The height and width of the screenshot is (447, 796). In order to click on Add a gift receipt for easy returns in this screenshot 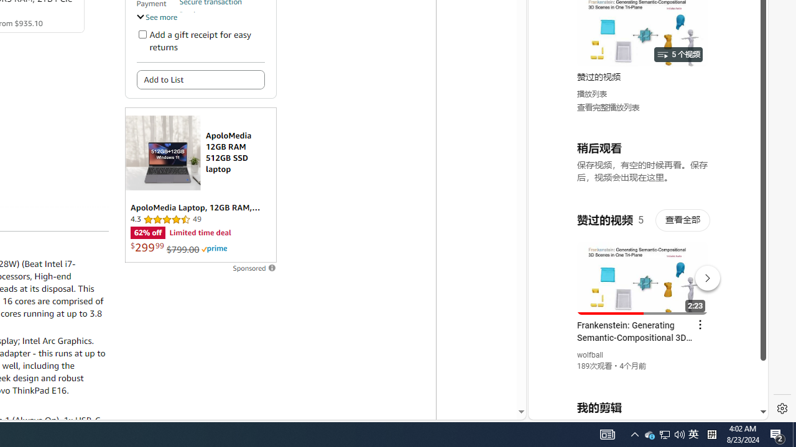, I will do `click(142, 34)`.